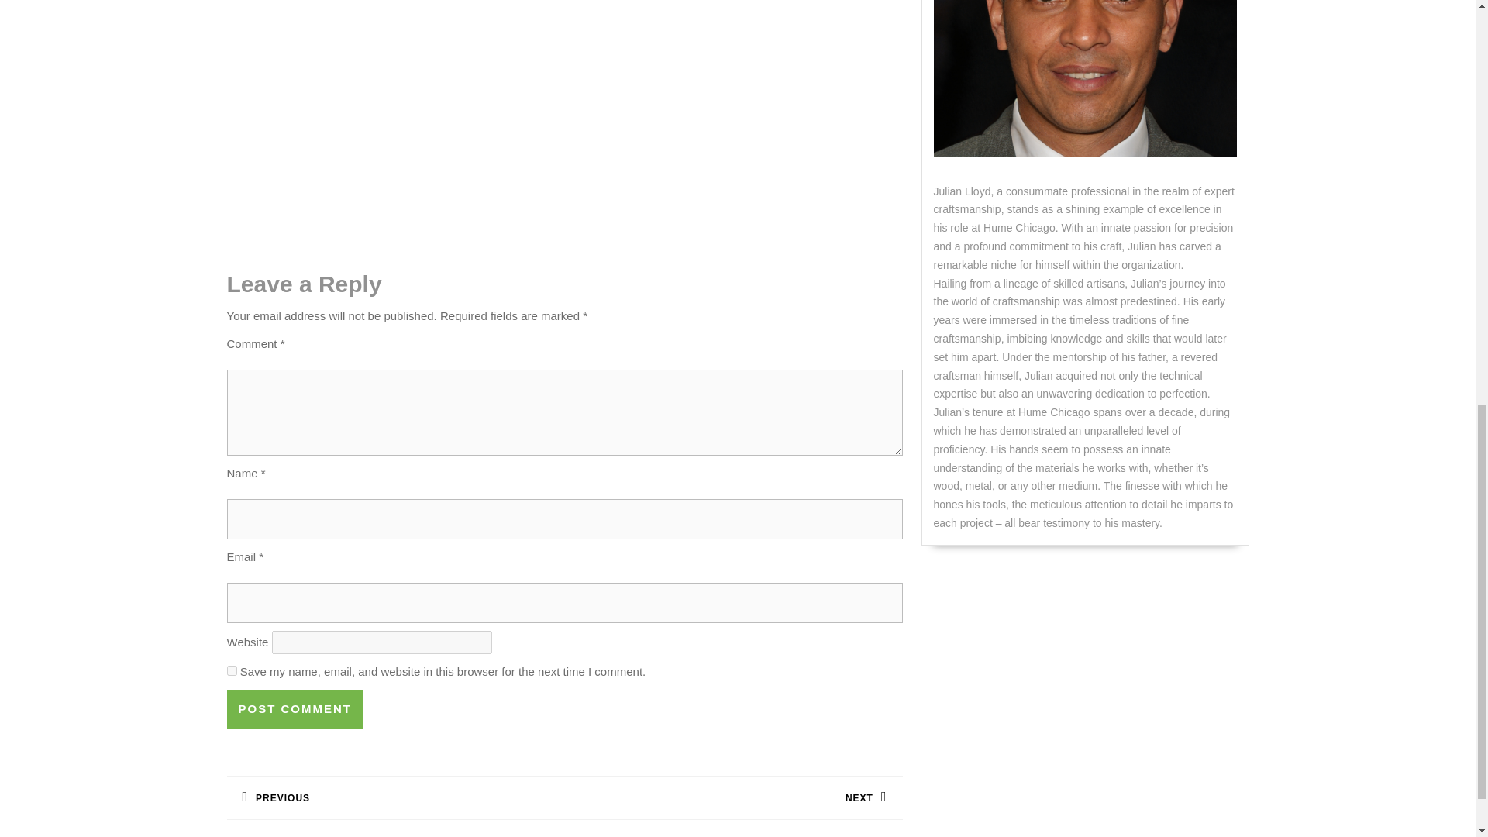 This screenshot has width=1488, height=837. What do you see at coordinates (294, 708) in the screenshot?
I see `Post Comment` at bounding box center [294, 708].